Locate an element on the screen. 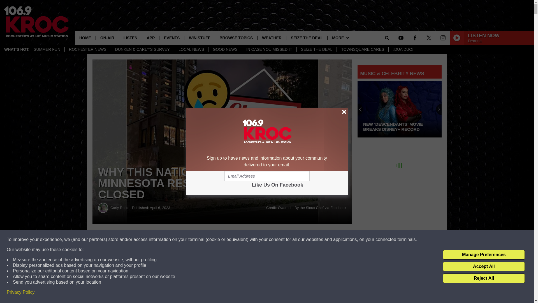 The height and width of the screenshot is (303, 538). Privacy Policy is located at coordinates (21, 292).